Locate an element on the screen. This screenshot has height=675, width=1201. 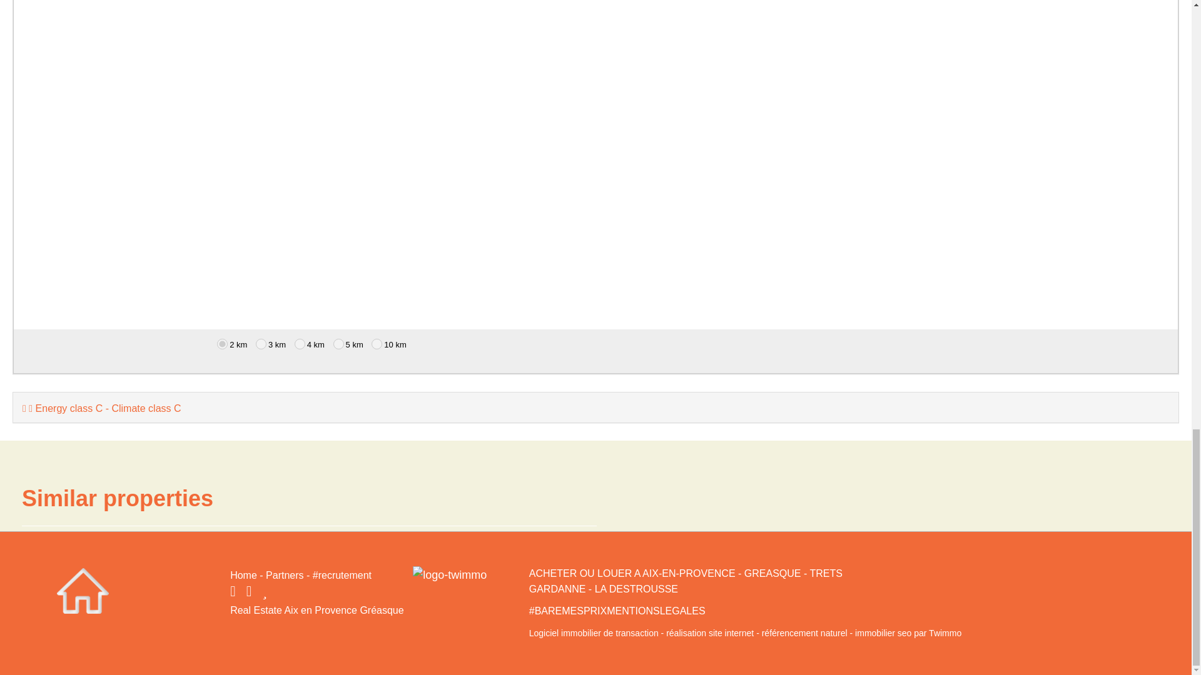
10 is located at coordinates (377, 344).